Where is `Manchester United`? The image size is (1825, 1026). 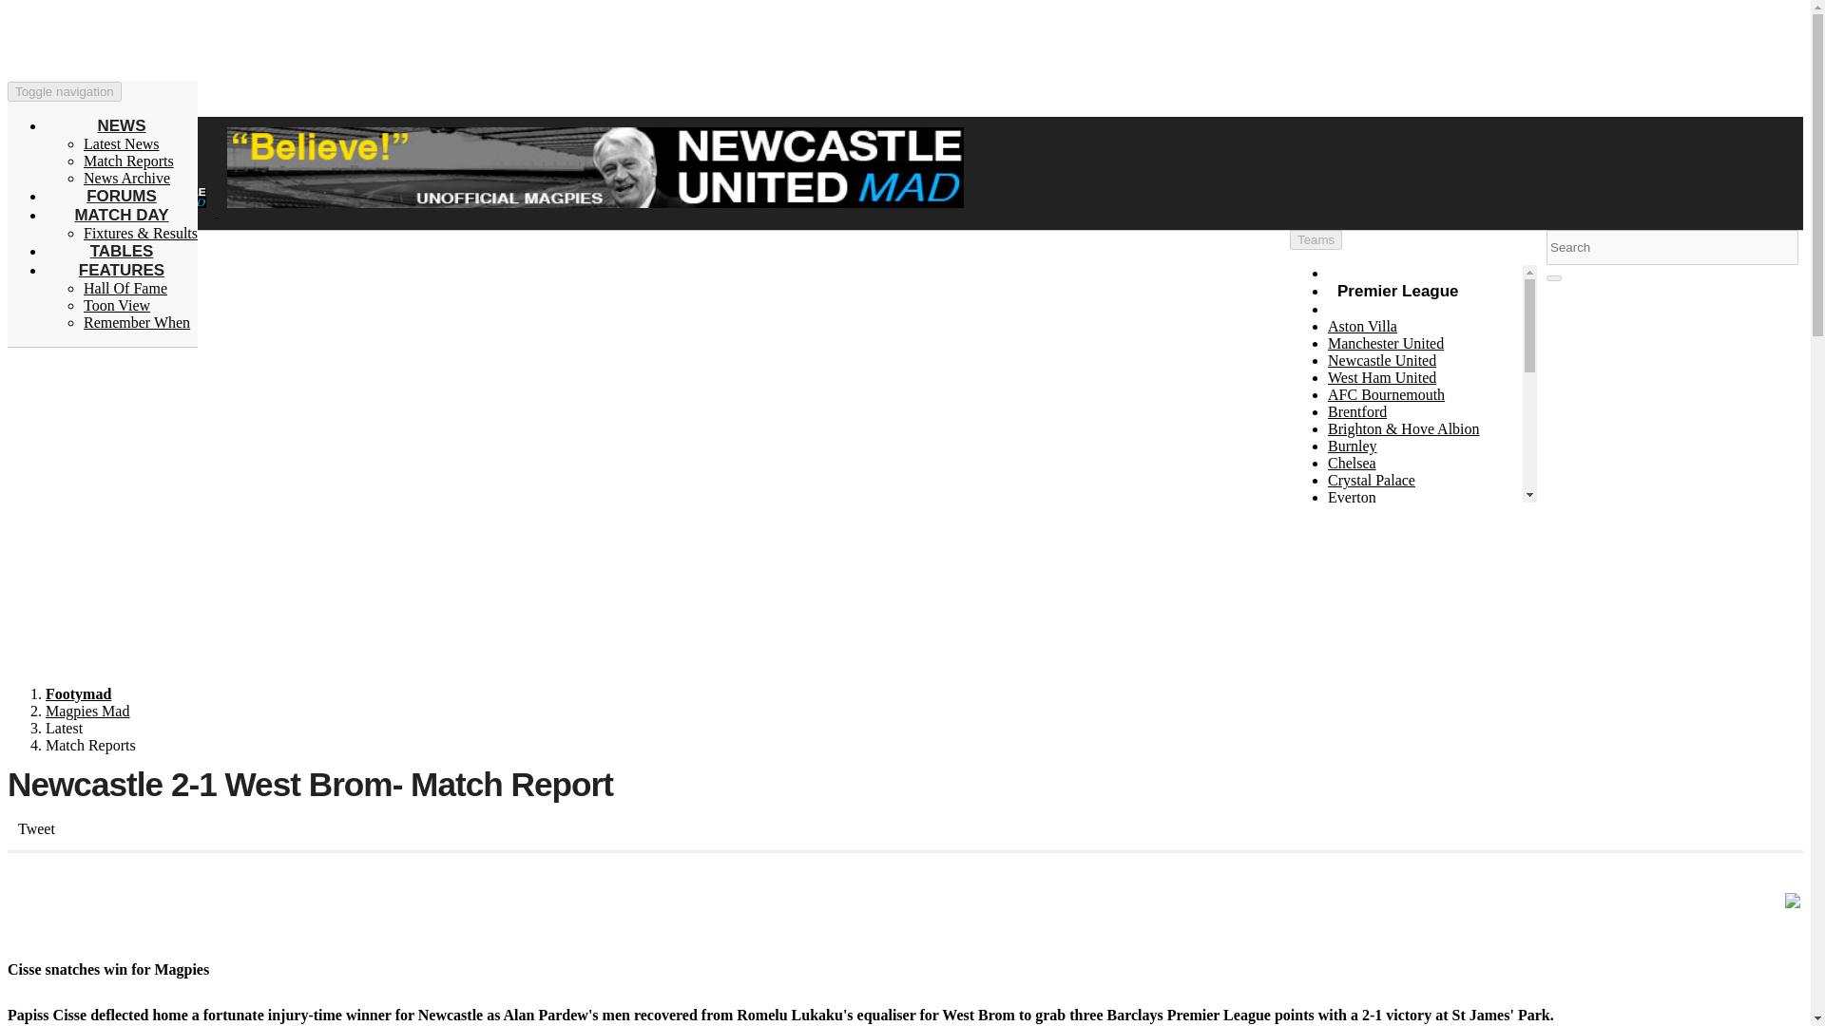 Manchester United is located at coordinates (1386, 344).